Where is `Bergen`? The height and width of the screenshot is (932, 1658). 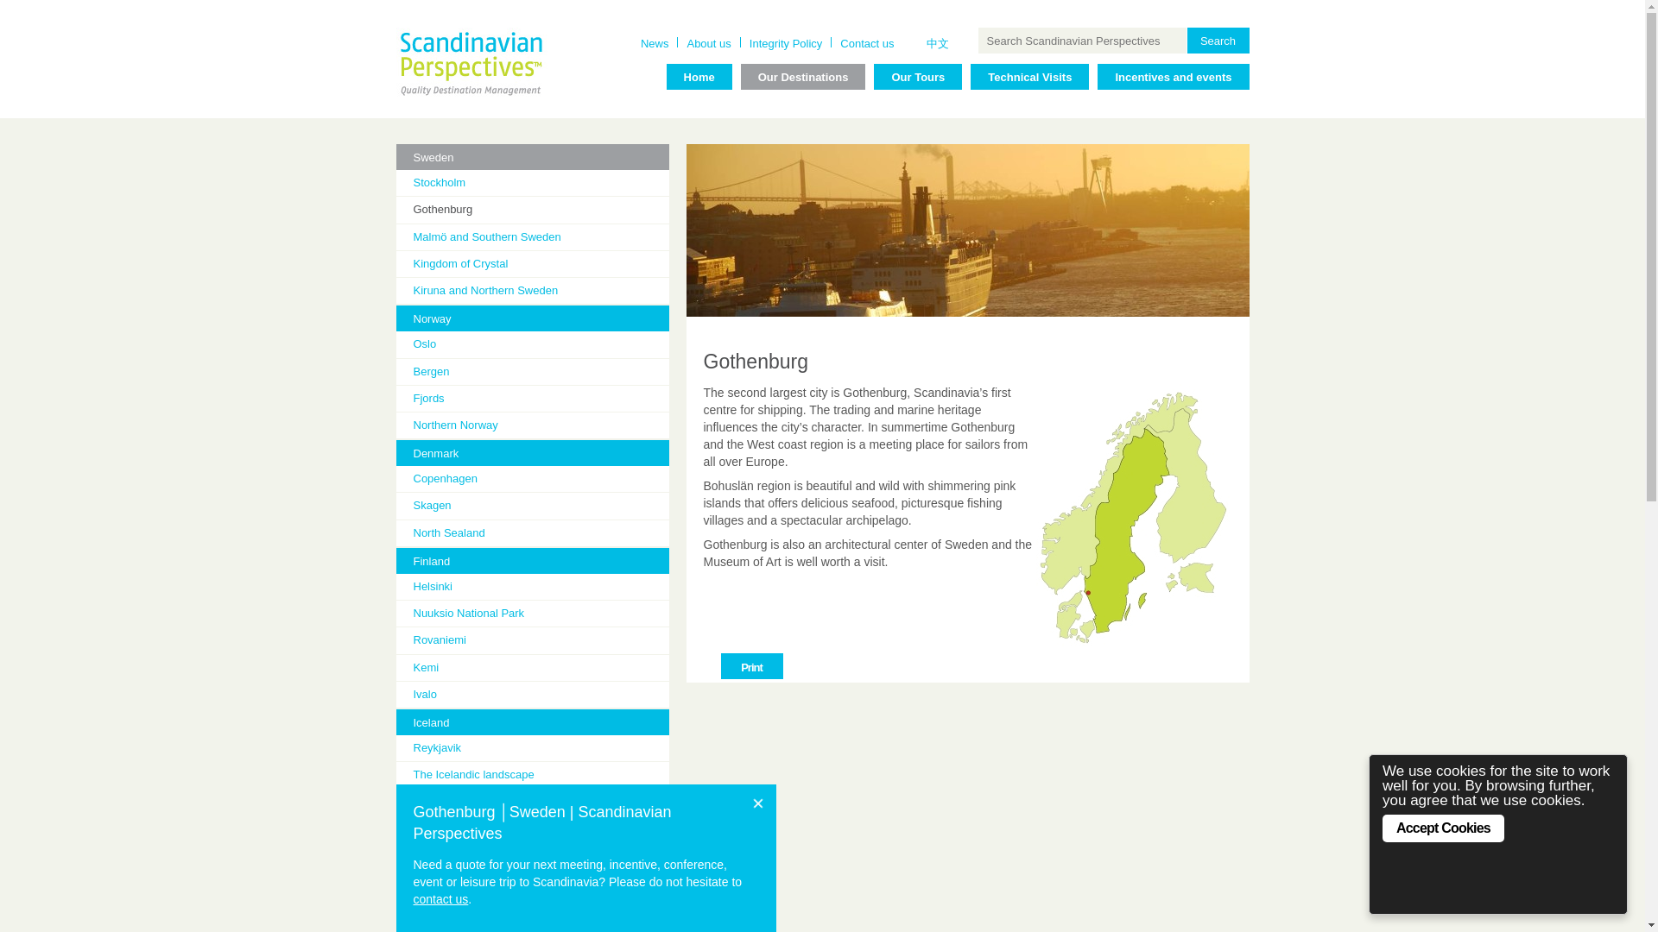
Bergen is located at coordinates (541, 371).